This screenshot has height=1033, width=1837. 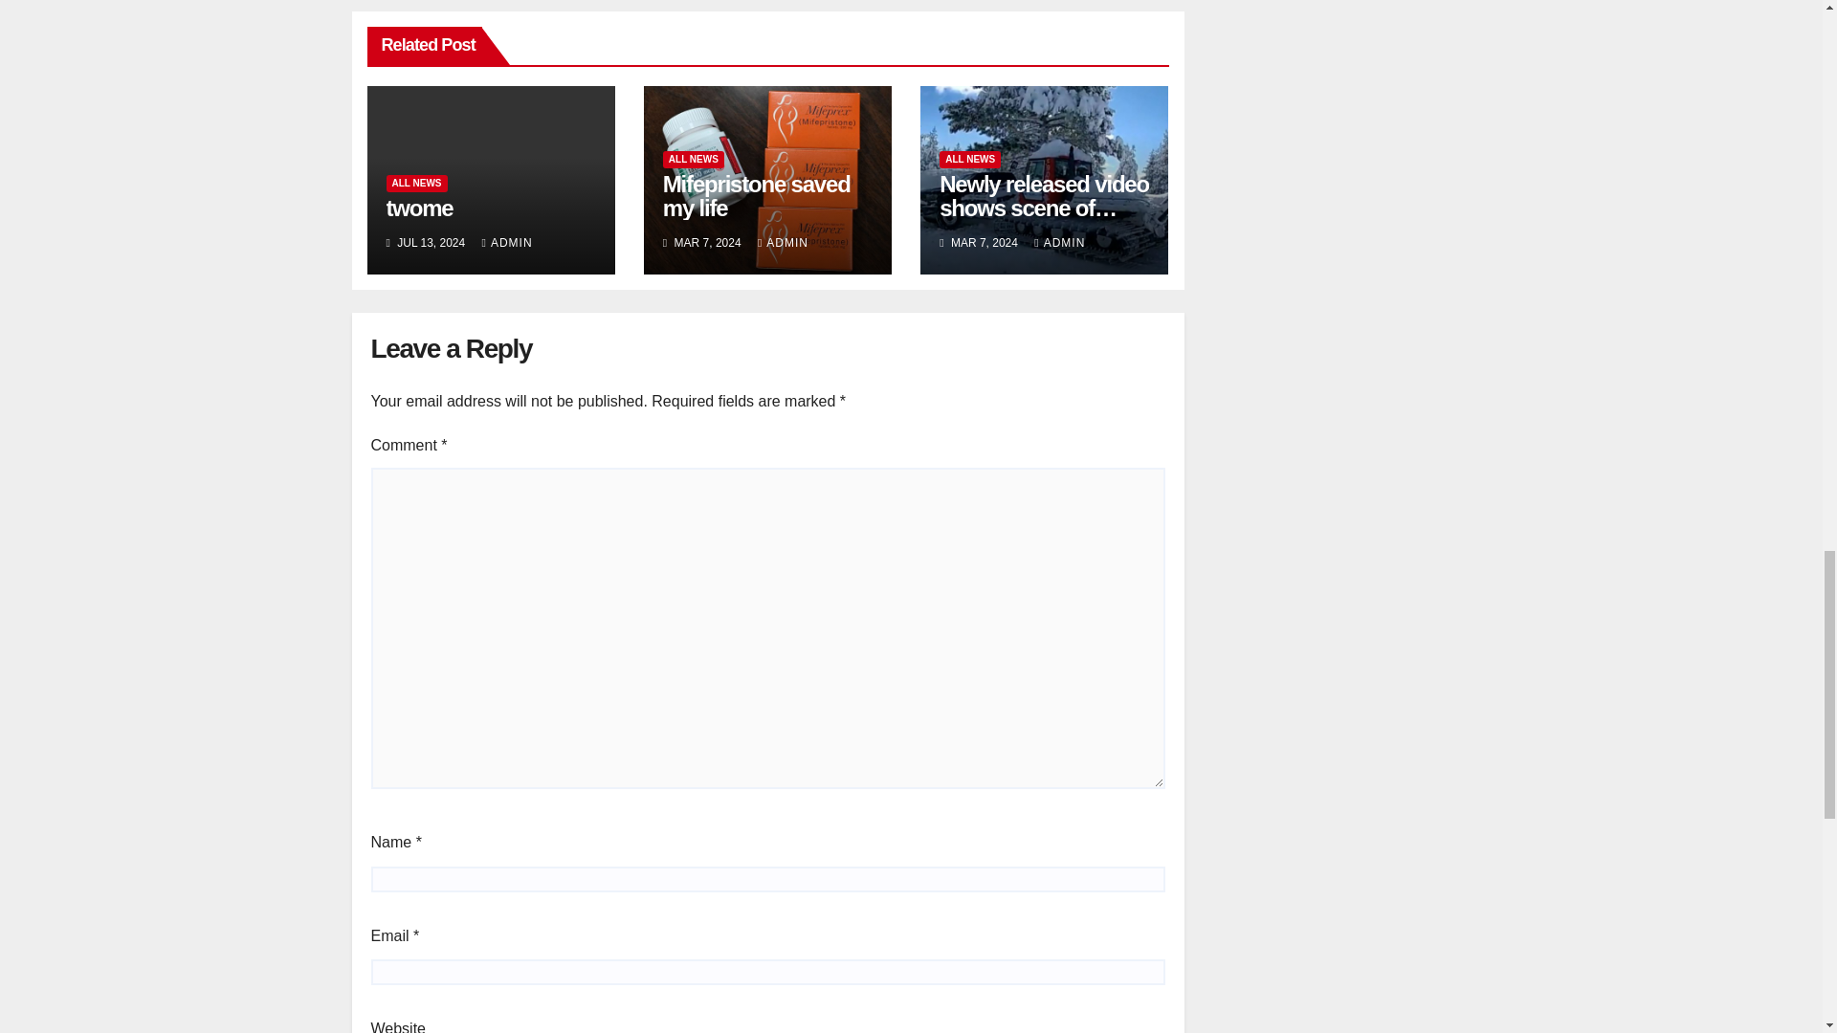 What do you see at coordinates (419, 209) in the screenshot?
I see `Permalink to: twome` at bounding box center [419, 209].